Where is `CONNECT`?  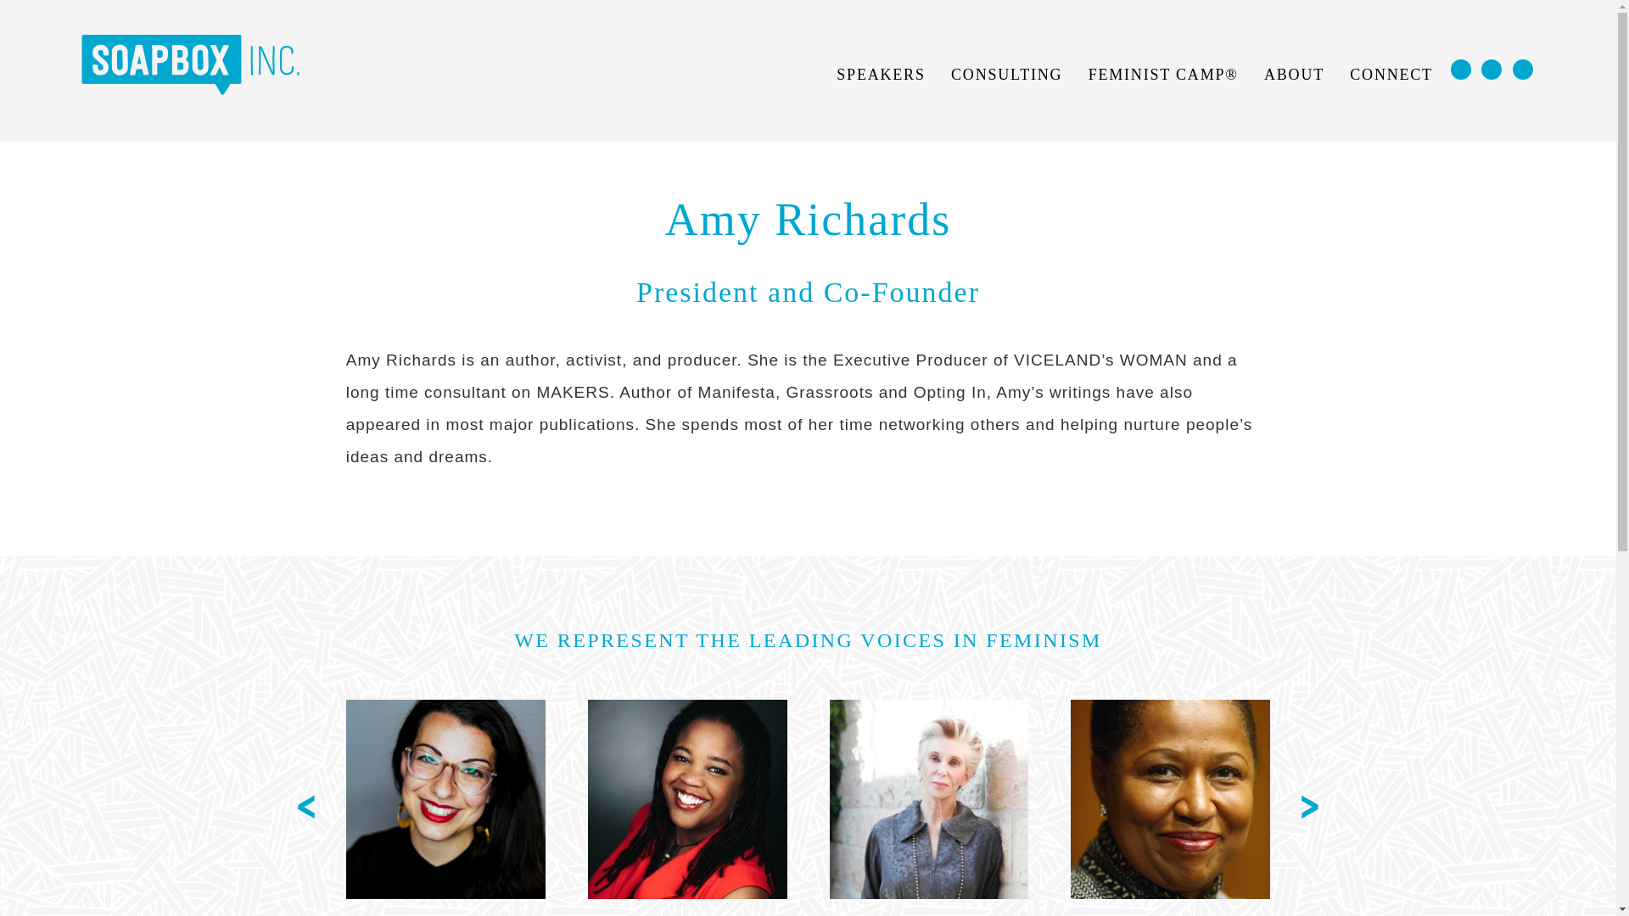
CONNECT is located at coordinates (1391, 75).